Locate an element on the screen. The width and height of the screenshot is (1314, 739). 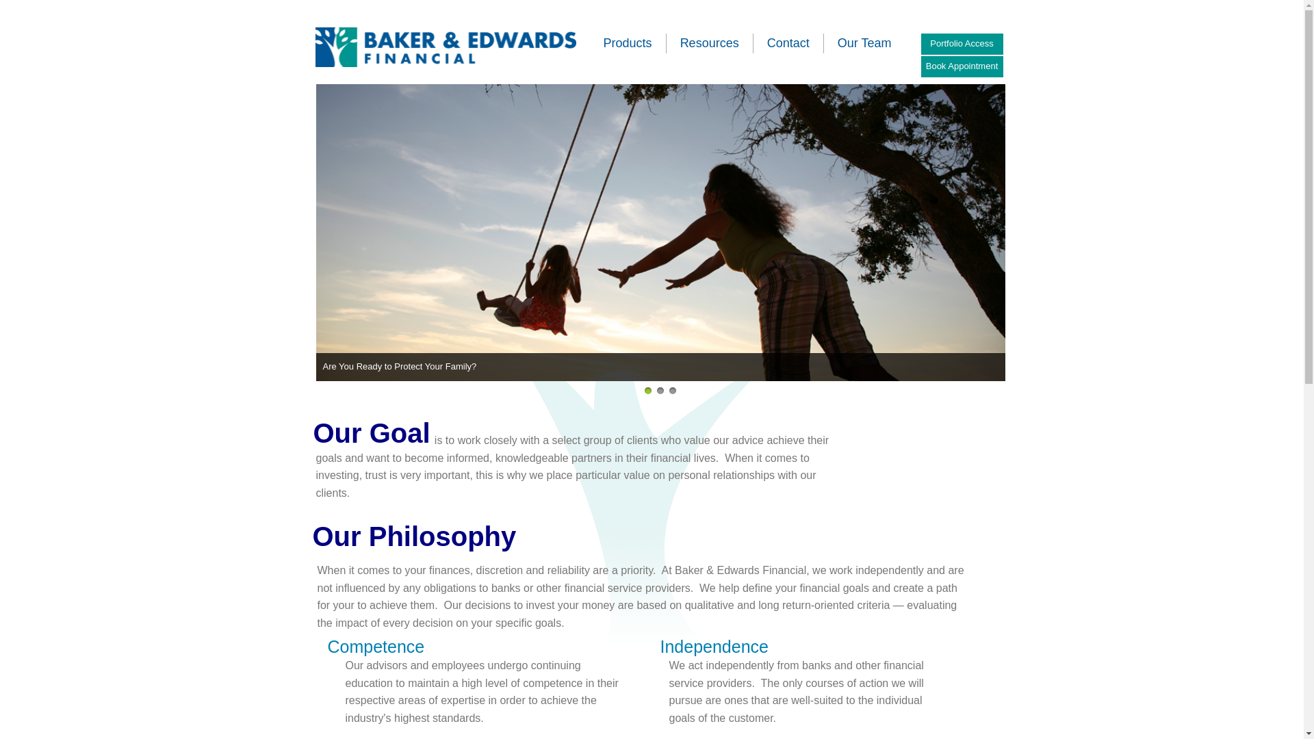
Resources is located at coordinates (710, 43).